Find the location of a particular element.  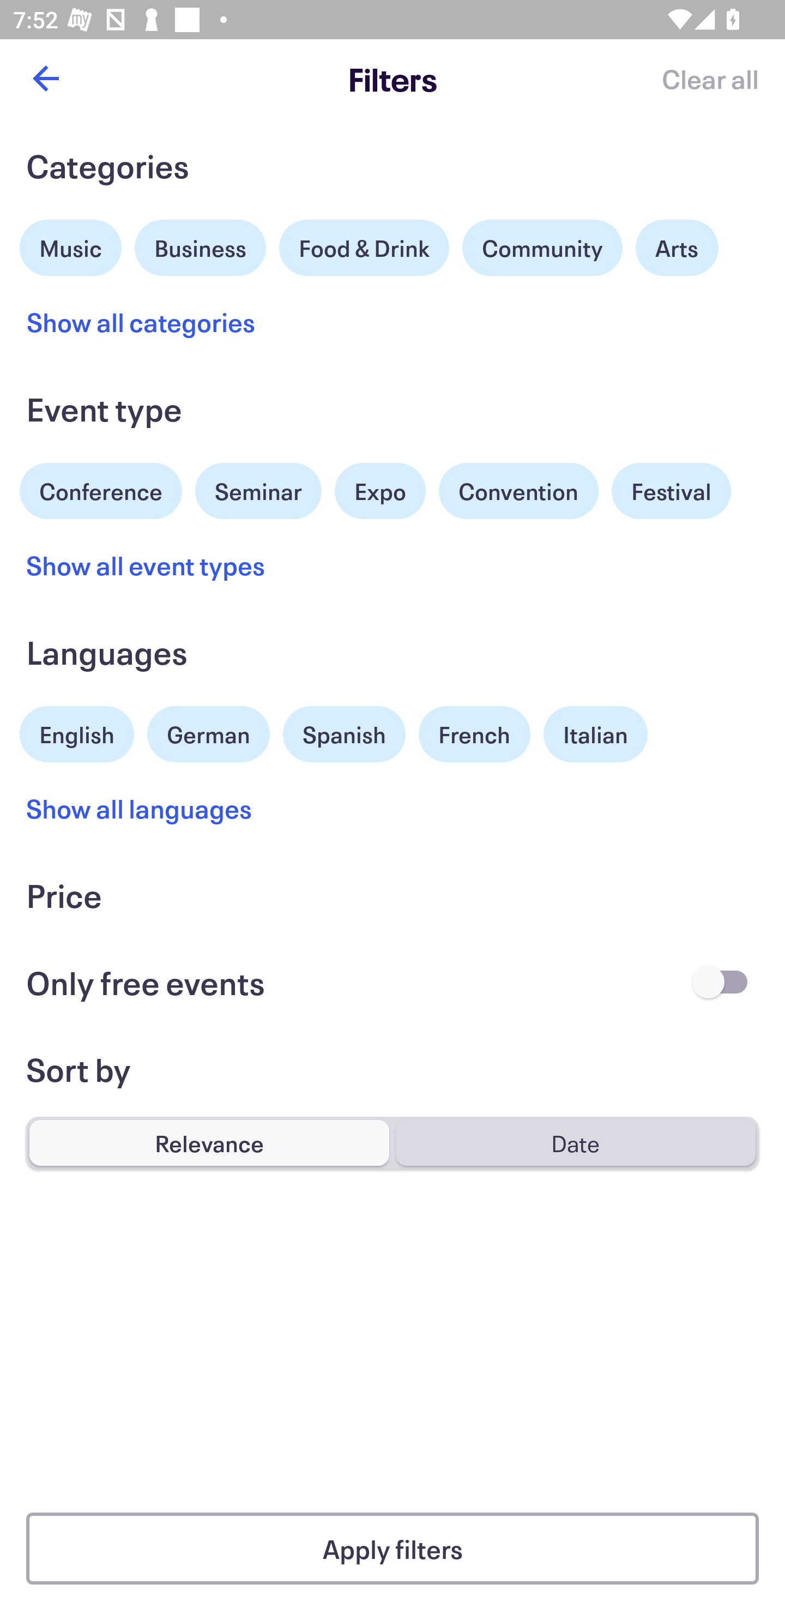

English is located at coordinates (77, 732).